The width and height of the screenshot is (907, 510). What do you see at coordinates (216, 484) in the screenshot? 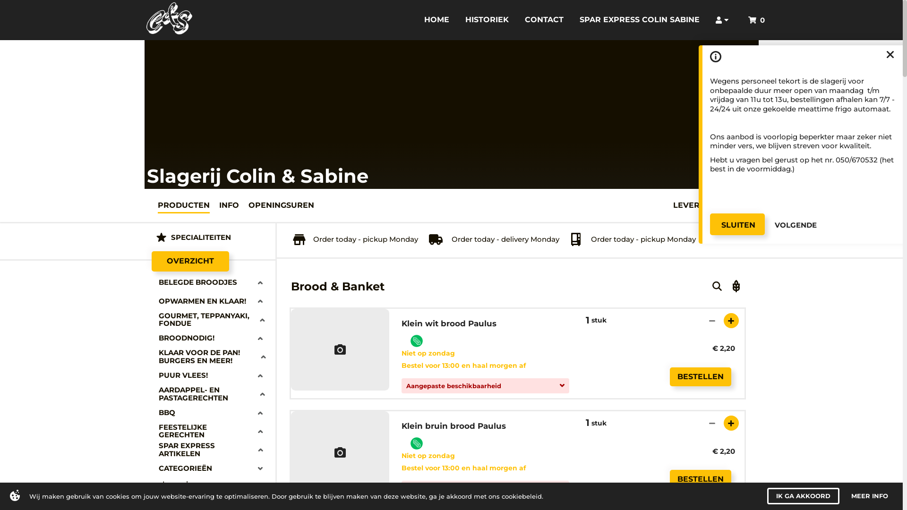
I see `Lamsvlees` at bounding box center [216, 484].